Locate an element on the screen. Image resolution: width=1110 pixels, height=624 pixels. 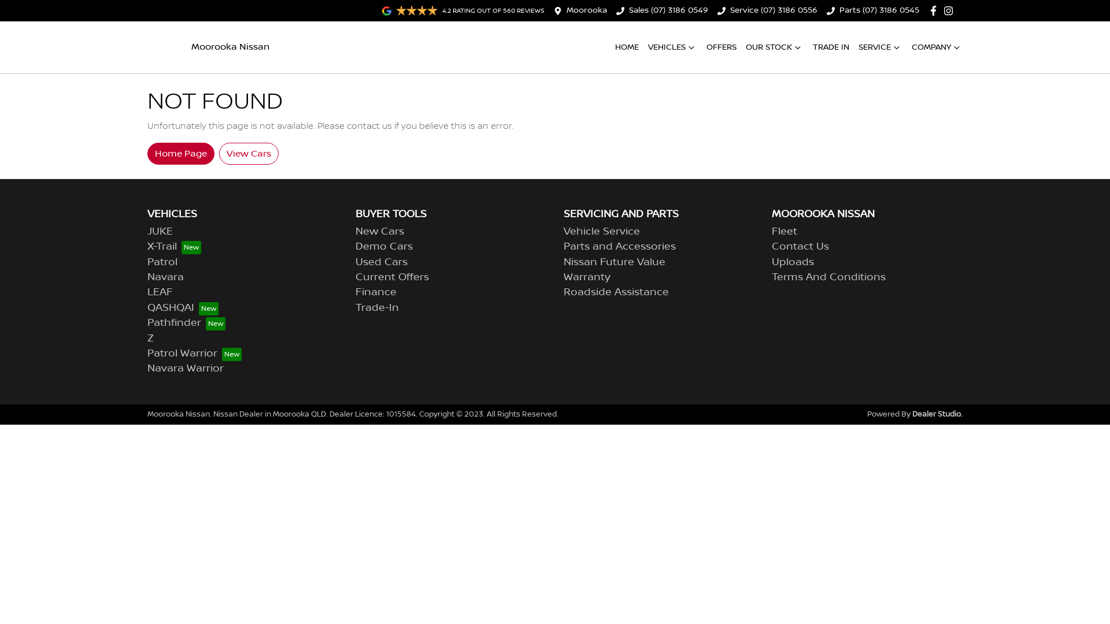
Contact Us is located at coordinates (800, 247).